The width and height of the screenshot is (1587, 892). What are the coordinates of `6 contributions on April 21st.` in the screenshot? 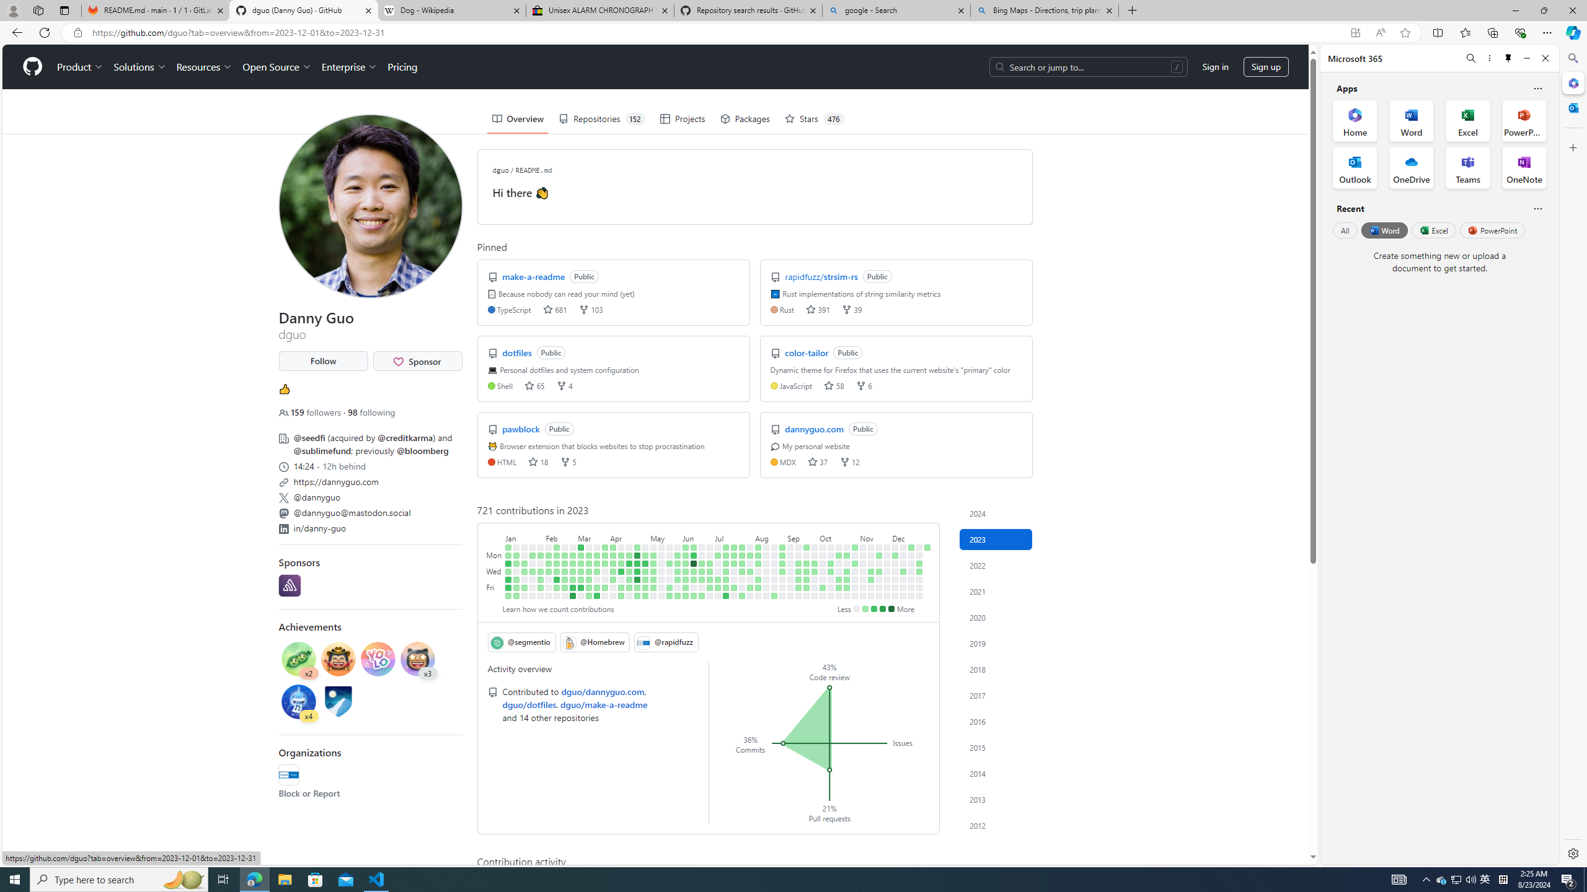 It's located at (630, 587).